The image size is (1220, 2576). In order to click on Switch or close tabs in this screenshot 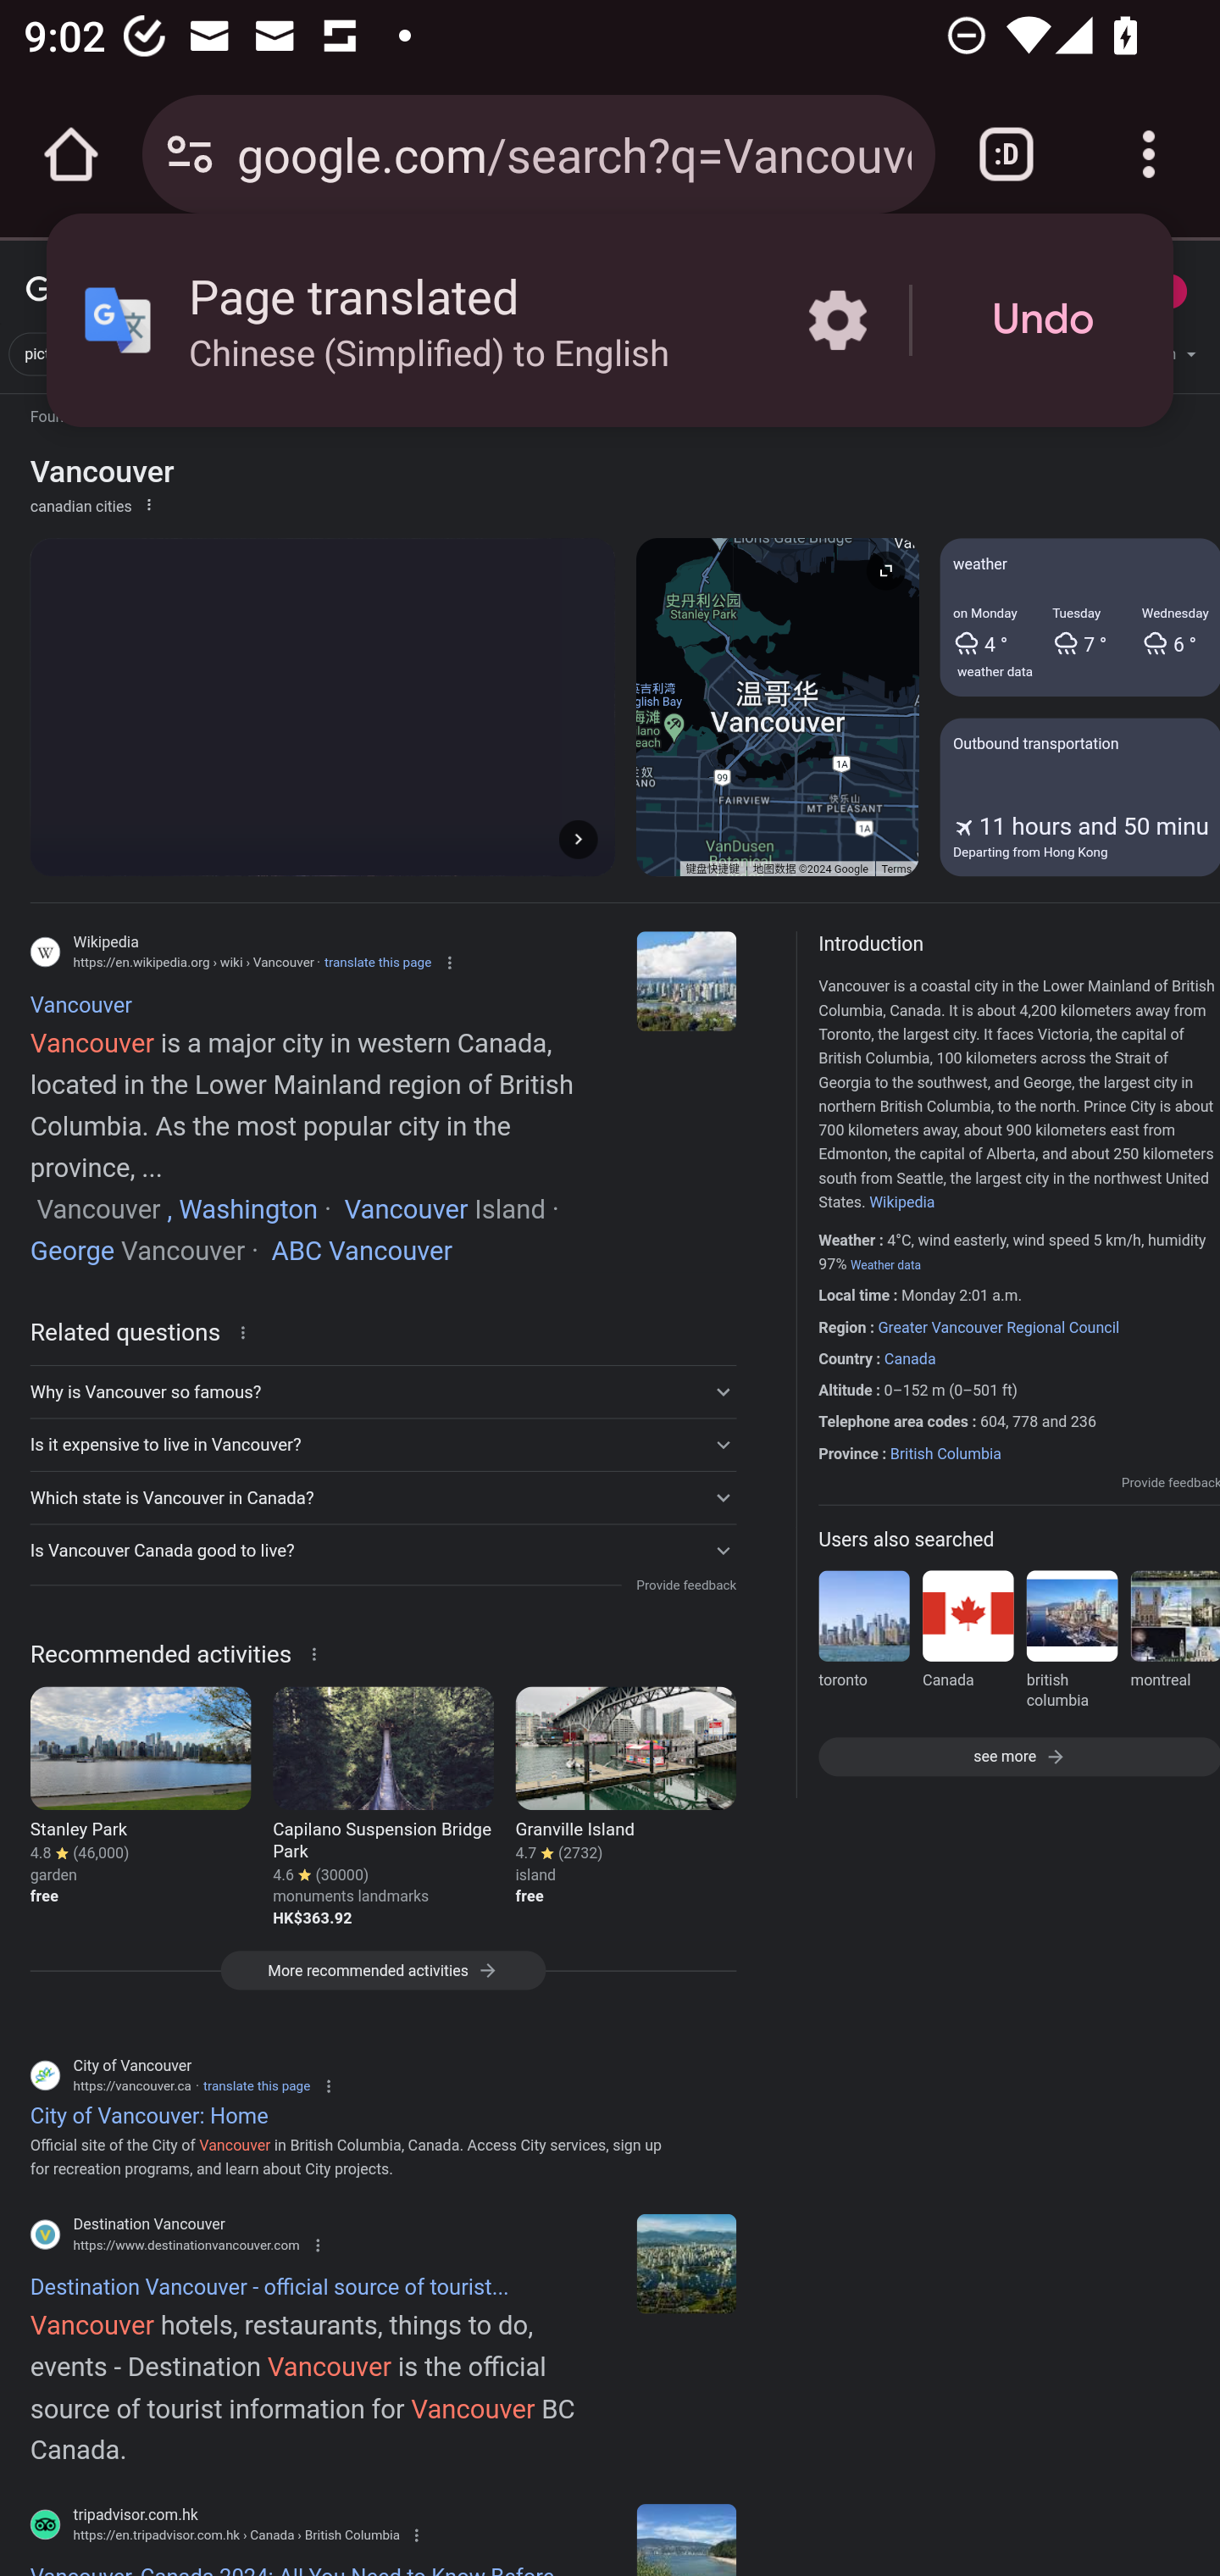, I will do `click(1006, 154)`.